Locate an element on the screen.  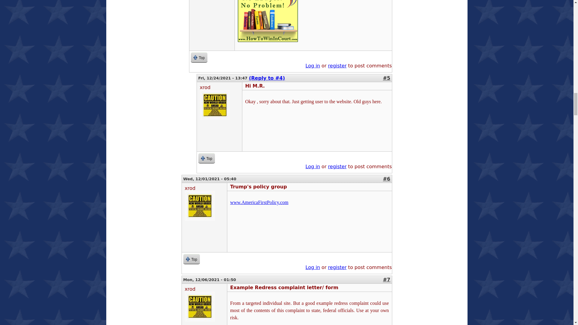
xrod's picture is located at coordinates (200, 206).